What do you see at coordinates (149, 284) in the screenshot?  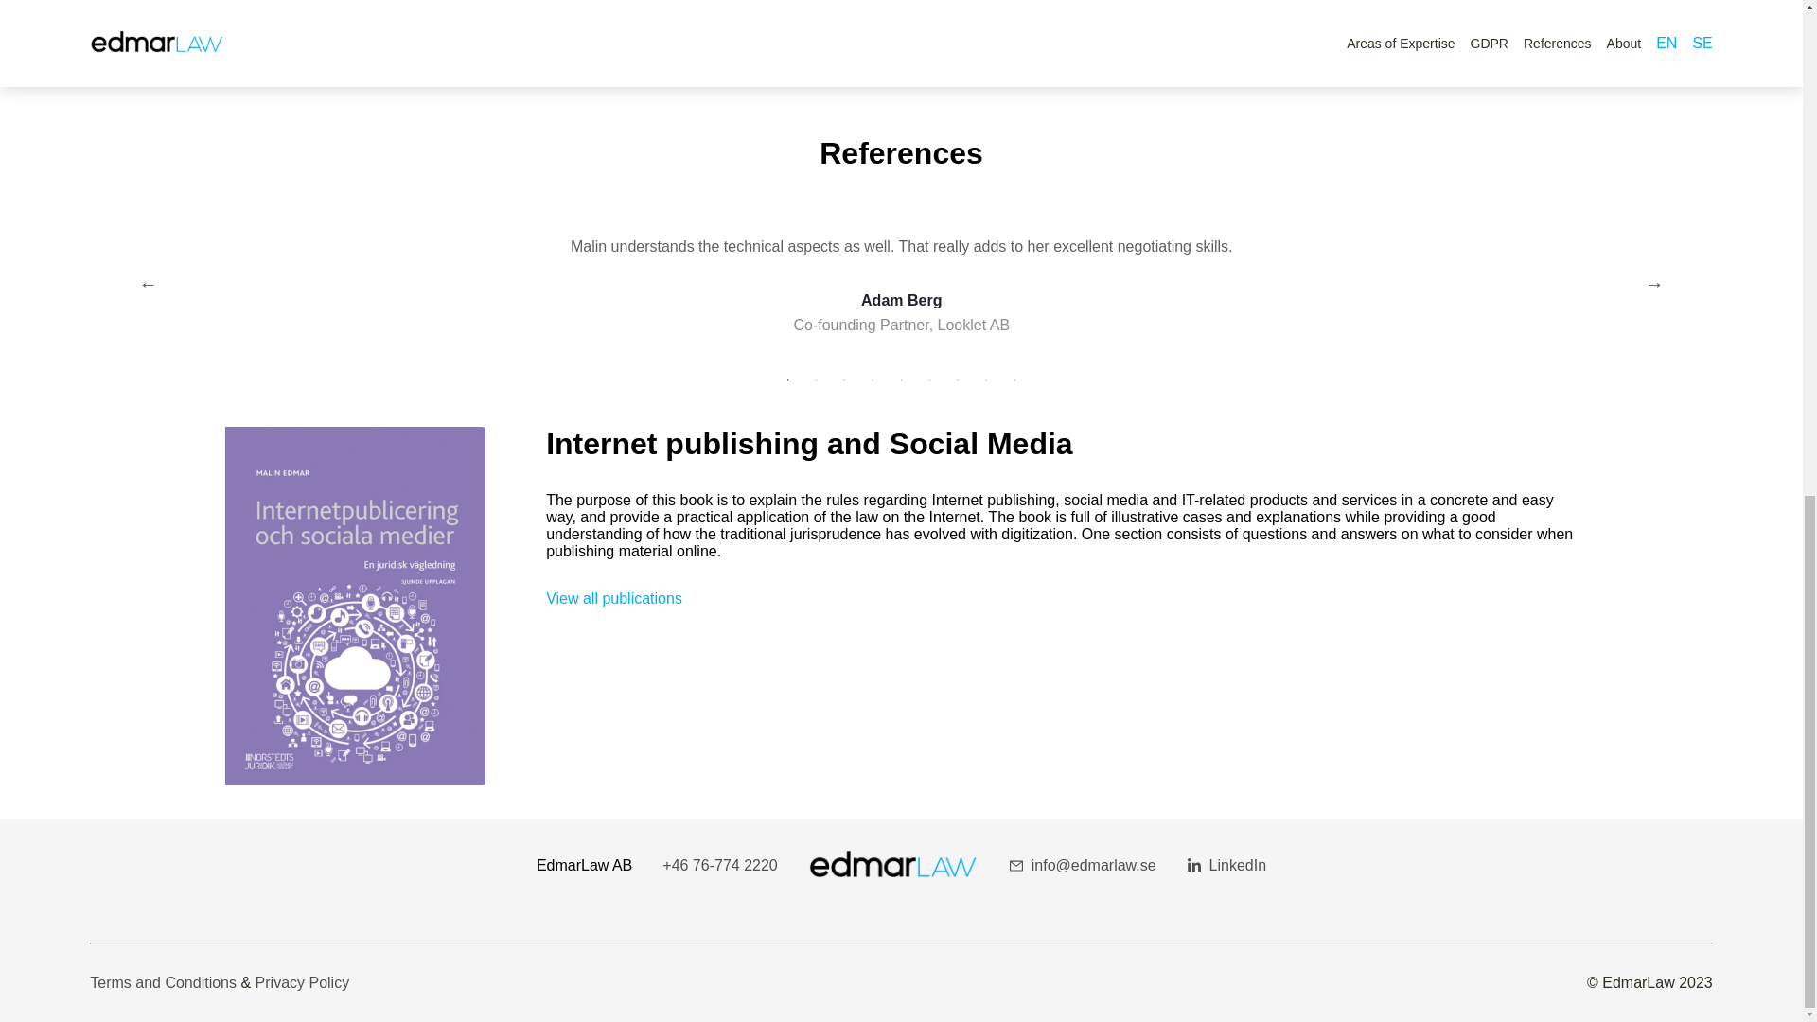 I see `Previous` at bounding box center [149, 284].